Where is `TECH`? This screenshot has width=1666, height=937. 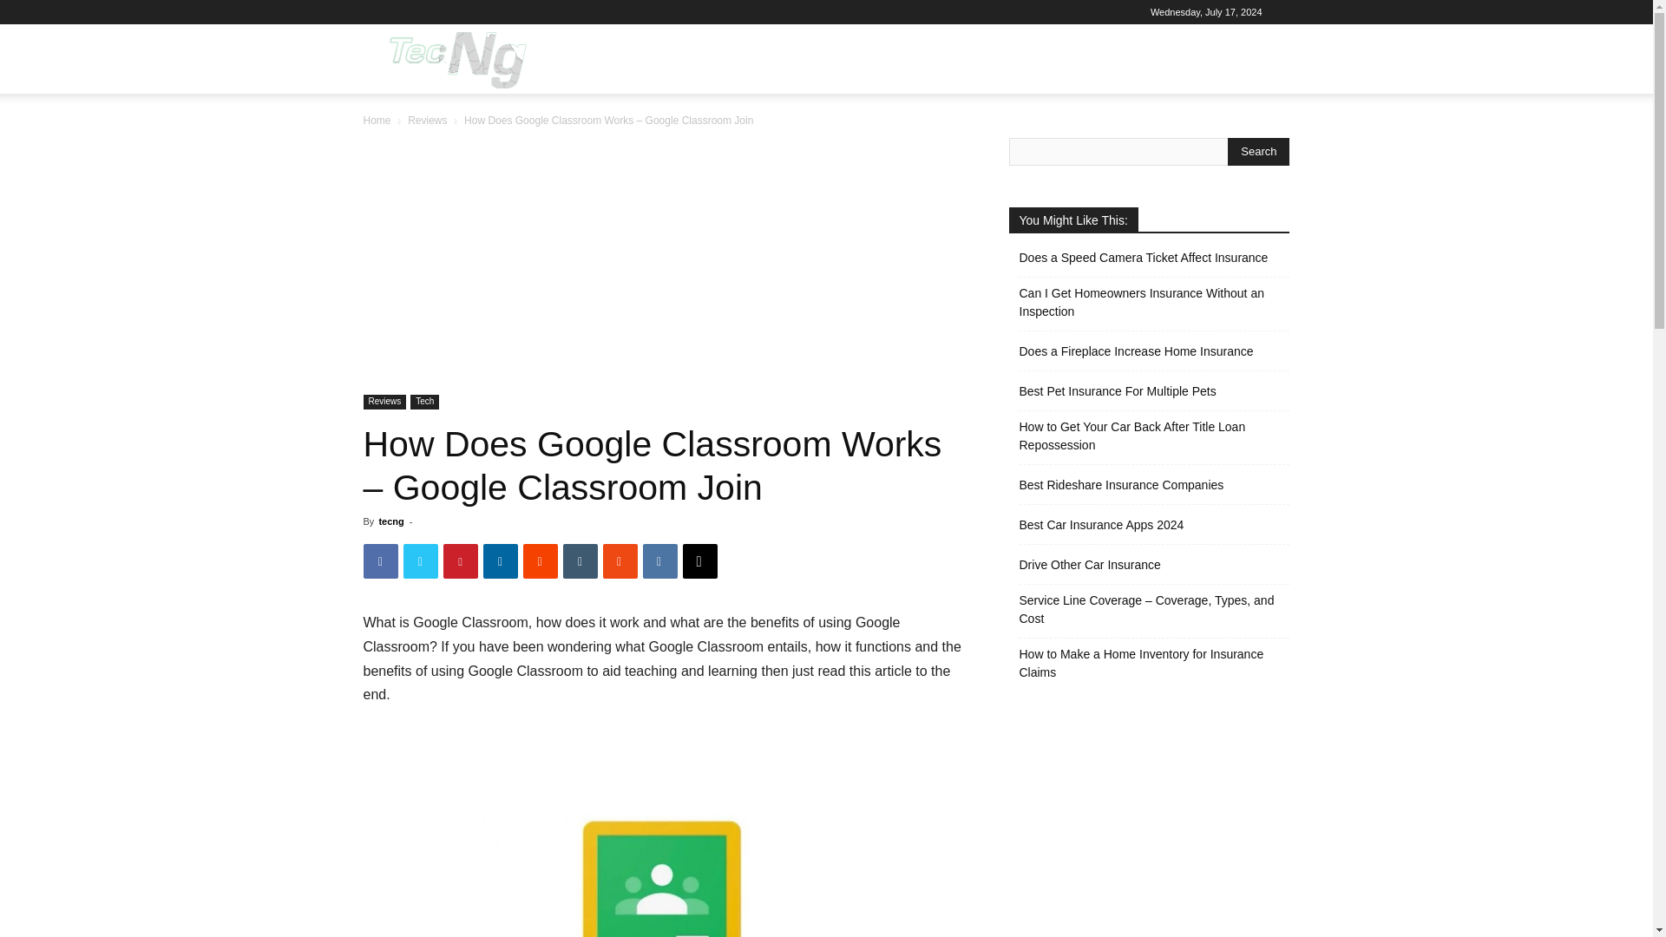
TECH is located at coordinates (857, 59).